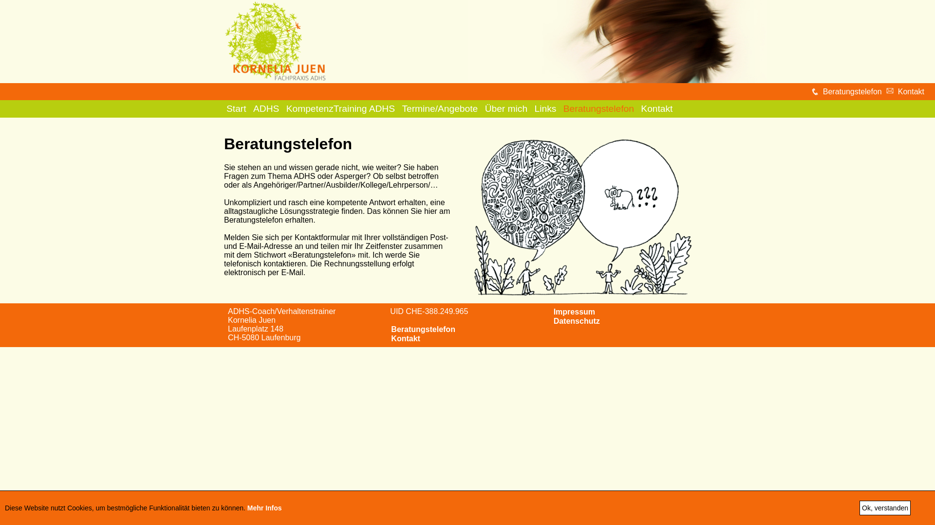  I want to click on Ok, verstanden, so click(885, 508).